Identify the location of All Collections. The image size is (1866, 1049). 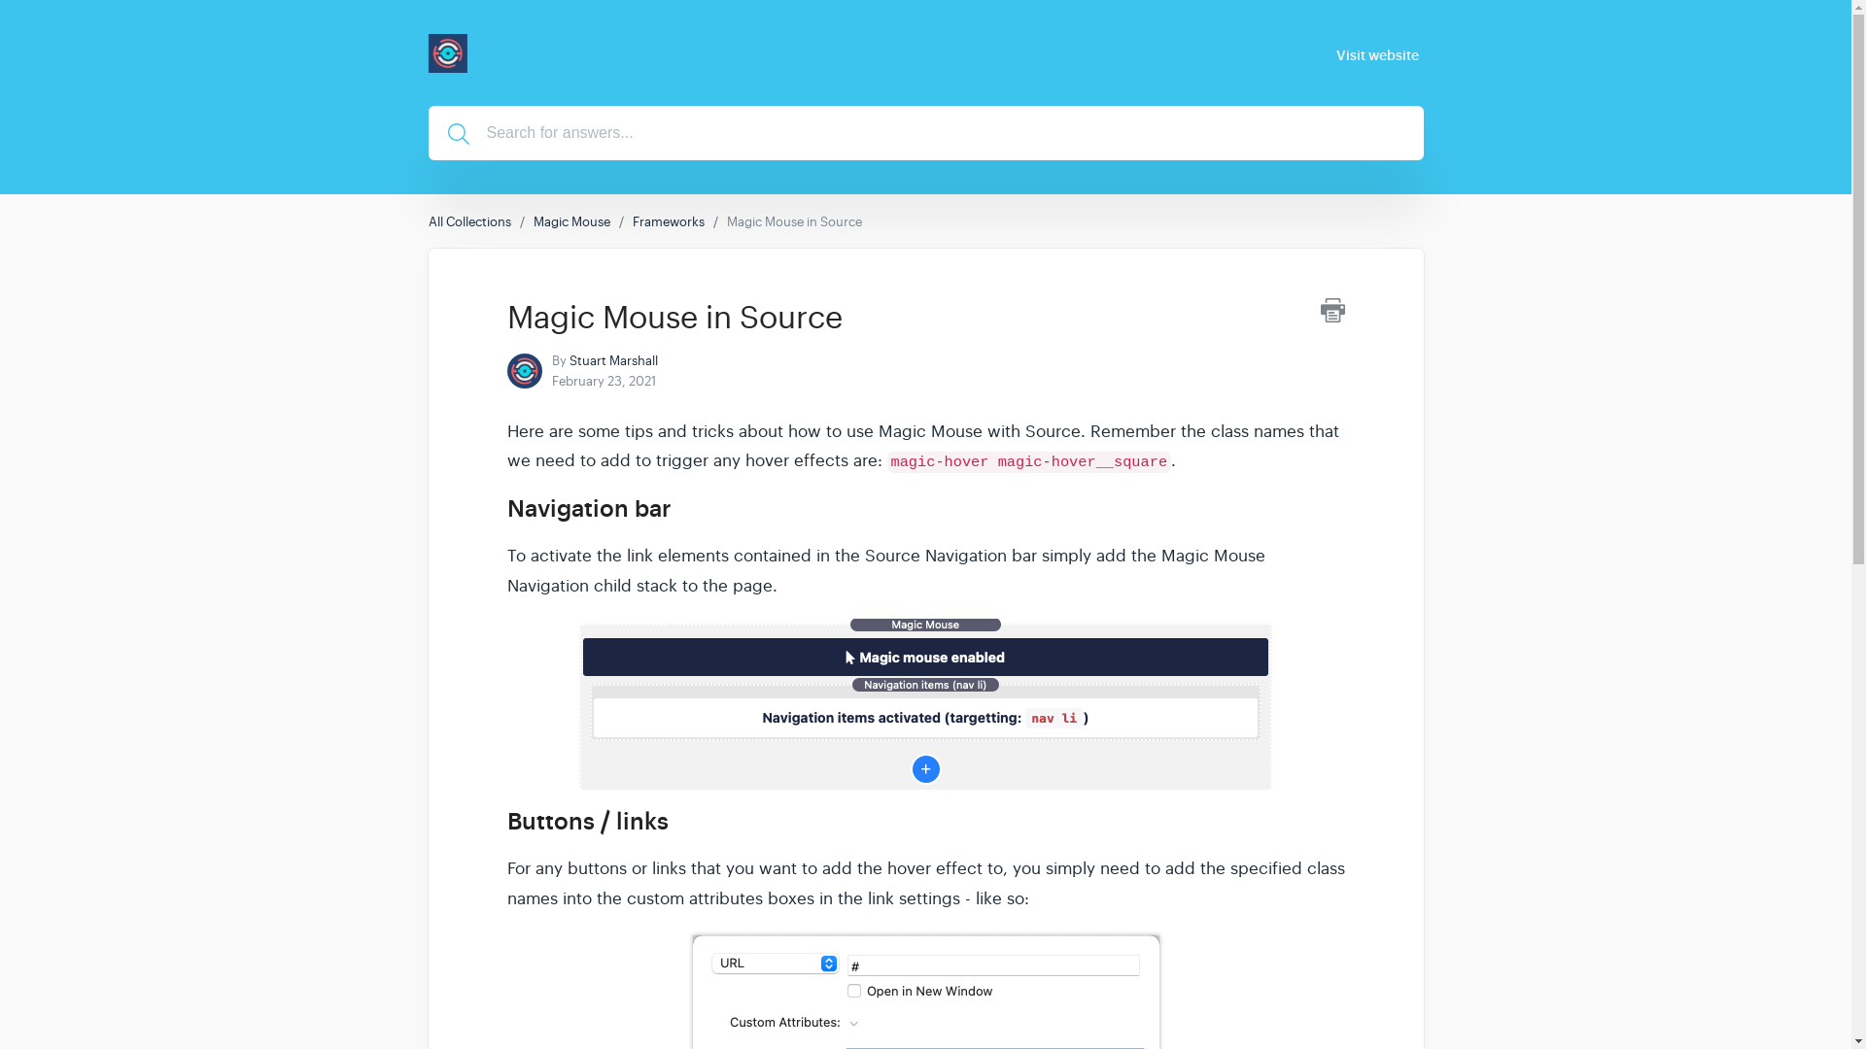
(468, 221).